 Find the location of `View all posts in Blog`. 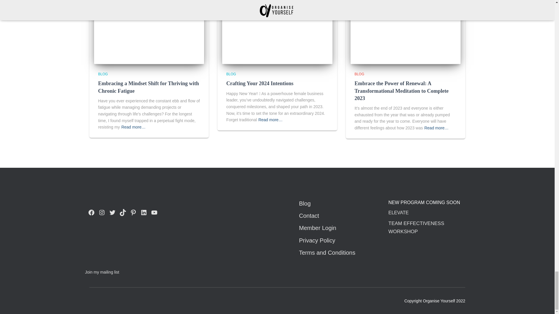

View all posts in Blog is located at coordinates (359, 74).